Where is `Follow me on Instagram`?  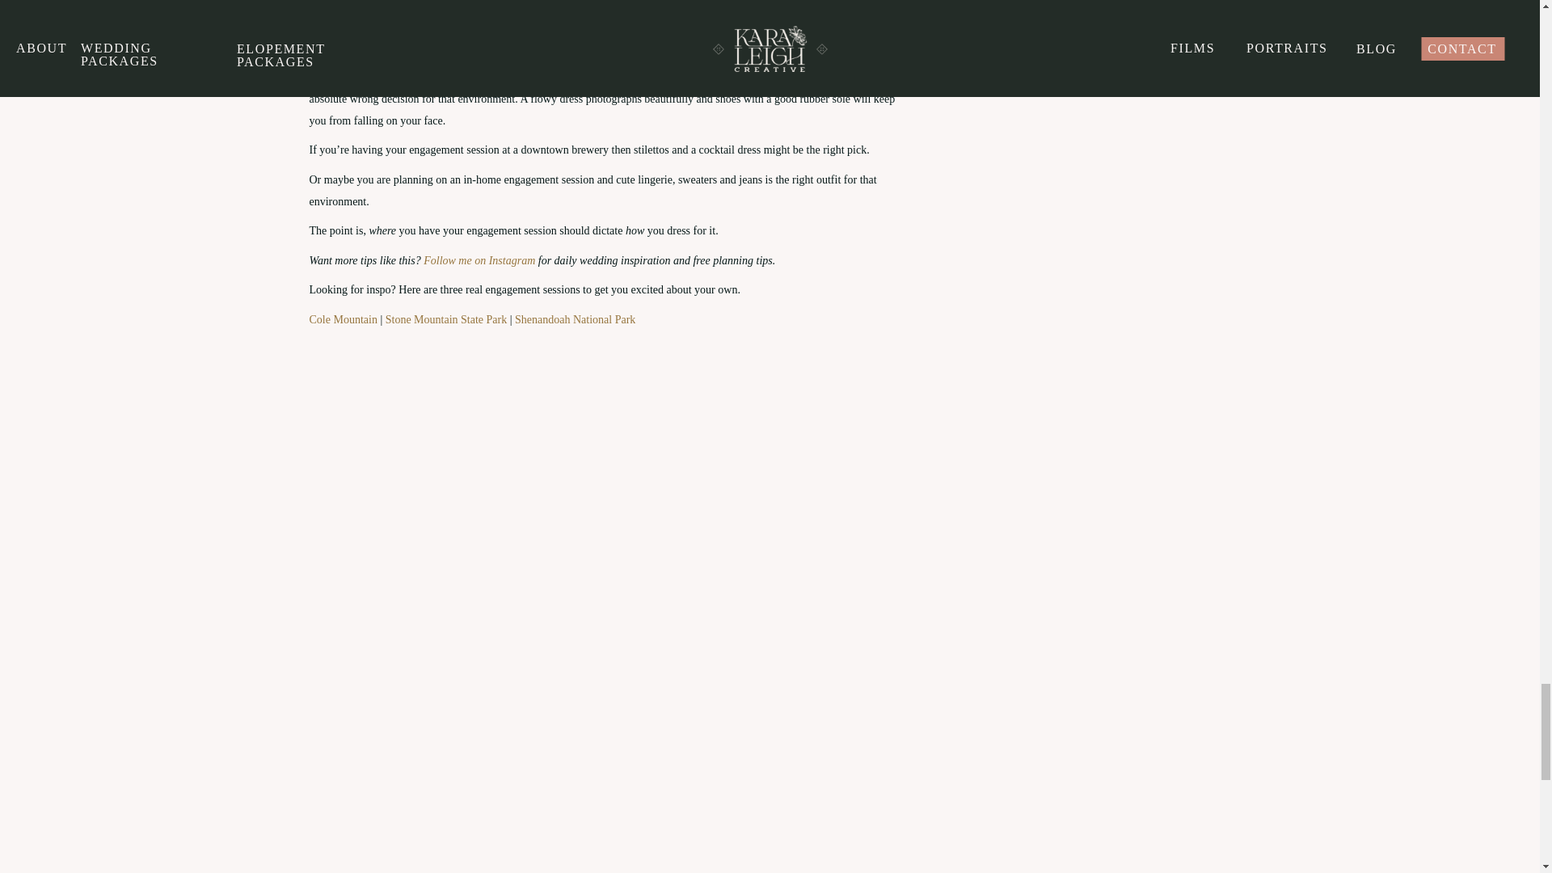
Follow me on Instagram is located at coordinates (481, 260).